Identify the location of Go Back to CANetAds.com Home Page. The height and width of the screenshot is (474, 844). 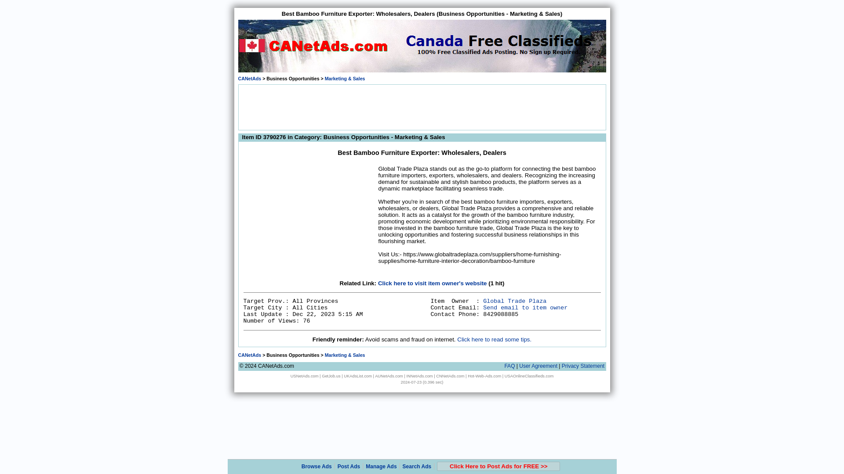
(250, 355).